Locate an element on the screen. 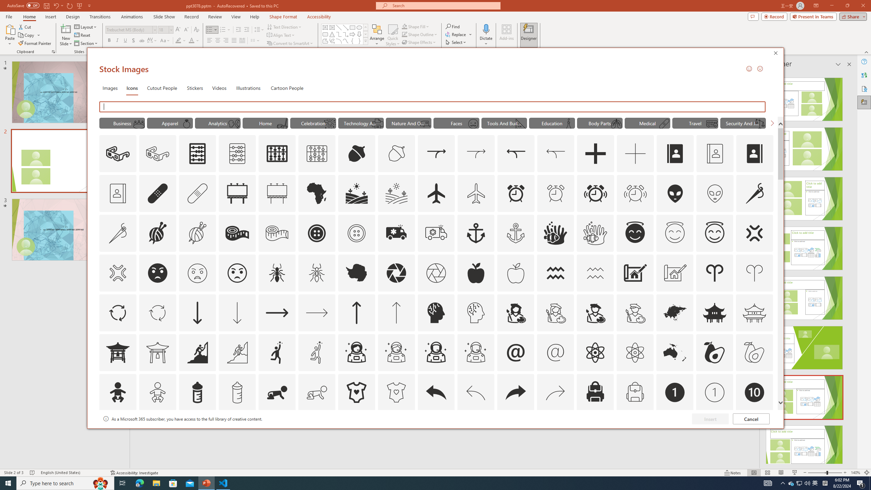  "Body Parts" Icons. is located at coordinates (599, 123).